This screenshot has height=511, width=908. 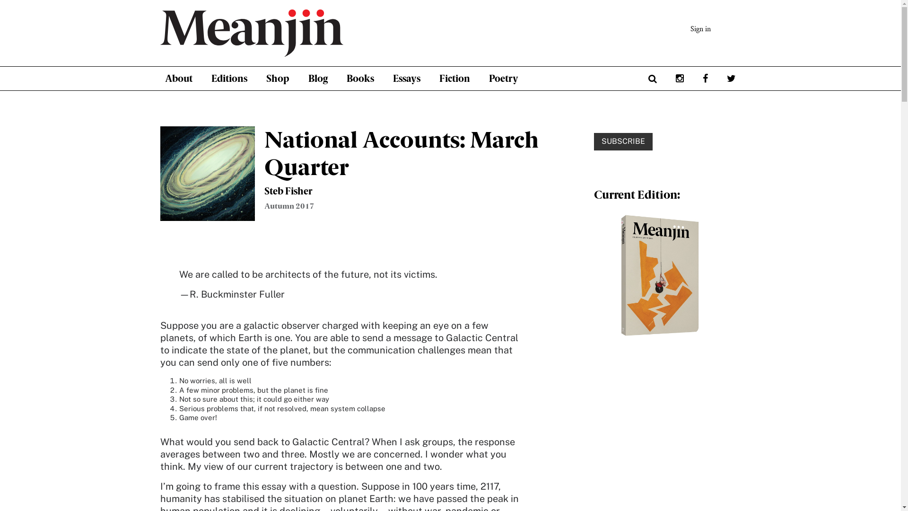 I want to click on Essays, so click(x=407, y=79).